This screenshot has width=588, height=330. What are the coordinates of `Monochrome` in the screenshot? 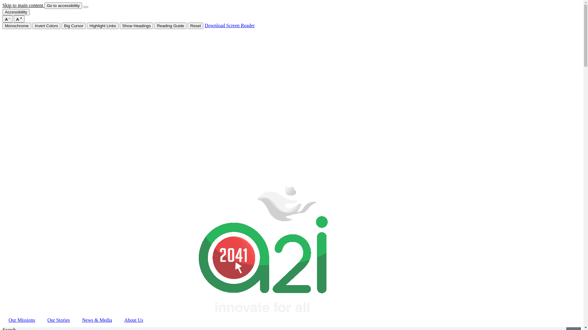 It's located at (17, 26).